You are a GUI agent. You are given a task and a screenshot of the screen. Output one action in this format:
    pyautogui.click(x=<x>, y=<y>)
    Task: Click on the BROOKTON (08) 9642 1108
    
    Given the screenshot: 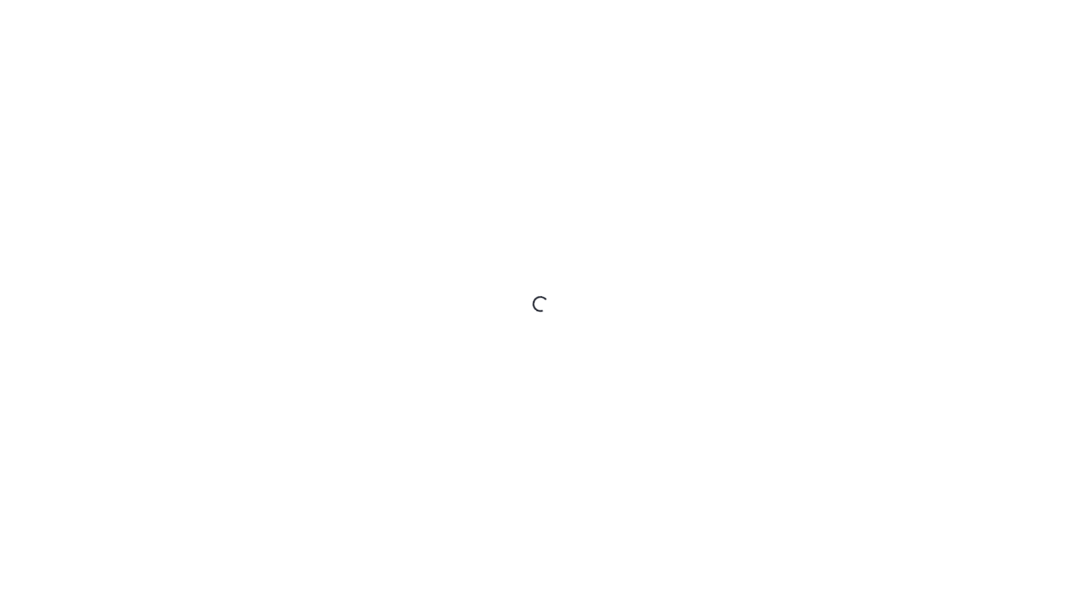 What is the action you would take?
    pyautogui.click(x=466, y=82)
    